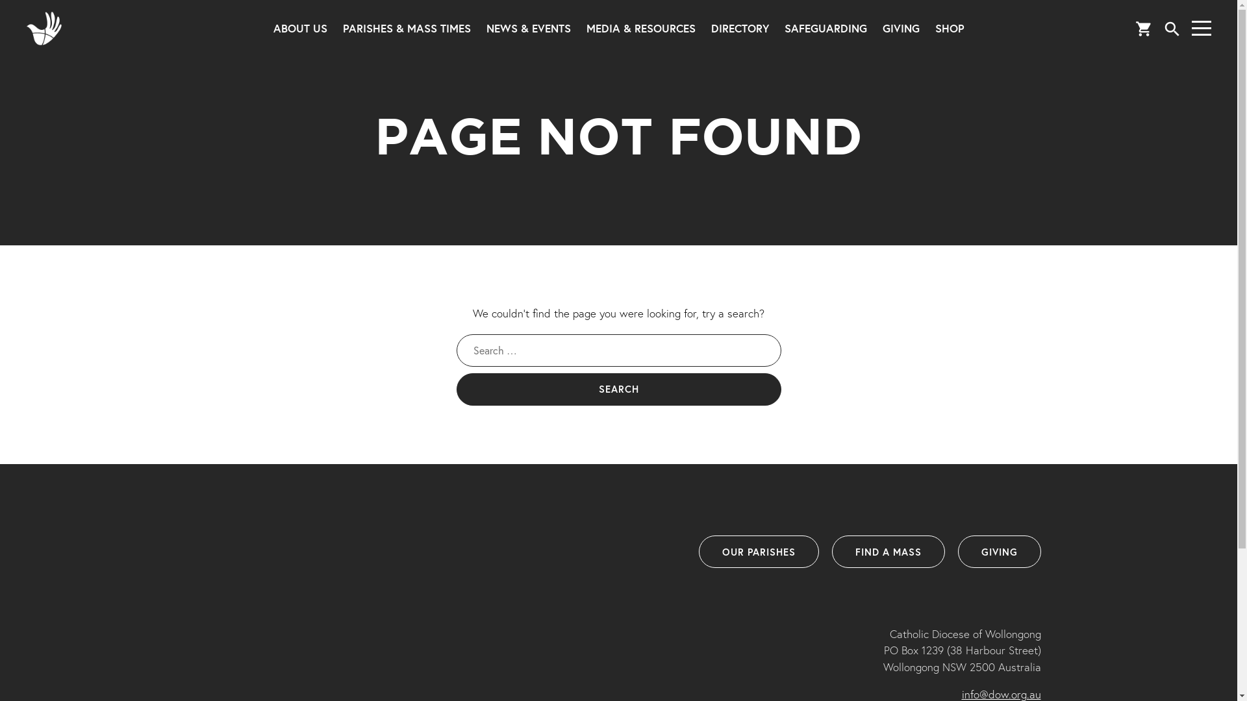  What do you see at coordinates (826, 29) in the screenshot?
I see `SAFEGUARDING` at bounding box center [826, 29].